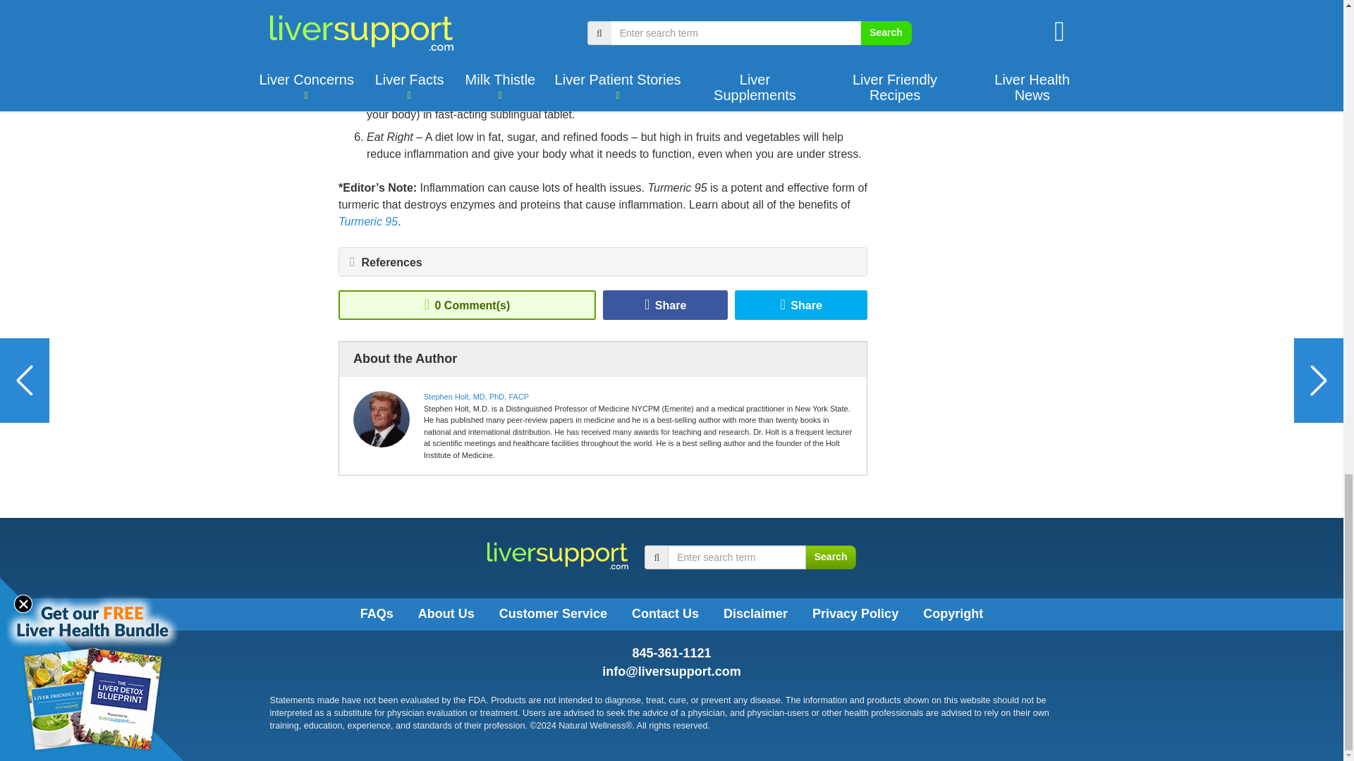  Describe the element at coordinates (801, 304) in the screenshot. I see `Share this on Twitter` at that location.